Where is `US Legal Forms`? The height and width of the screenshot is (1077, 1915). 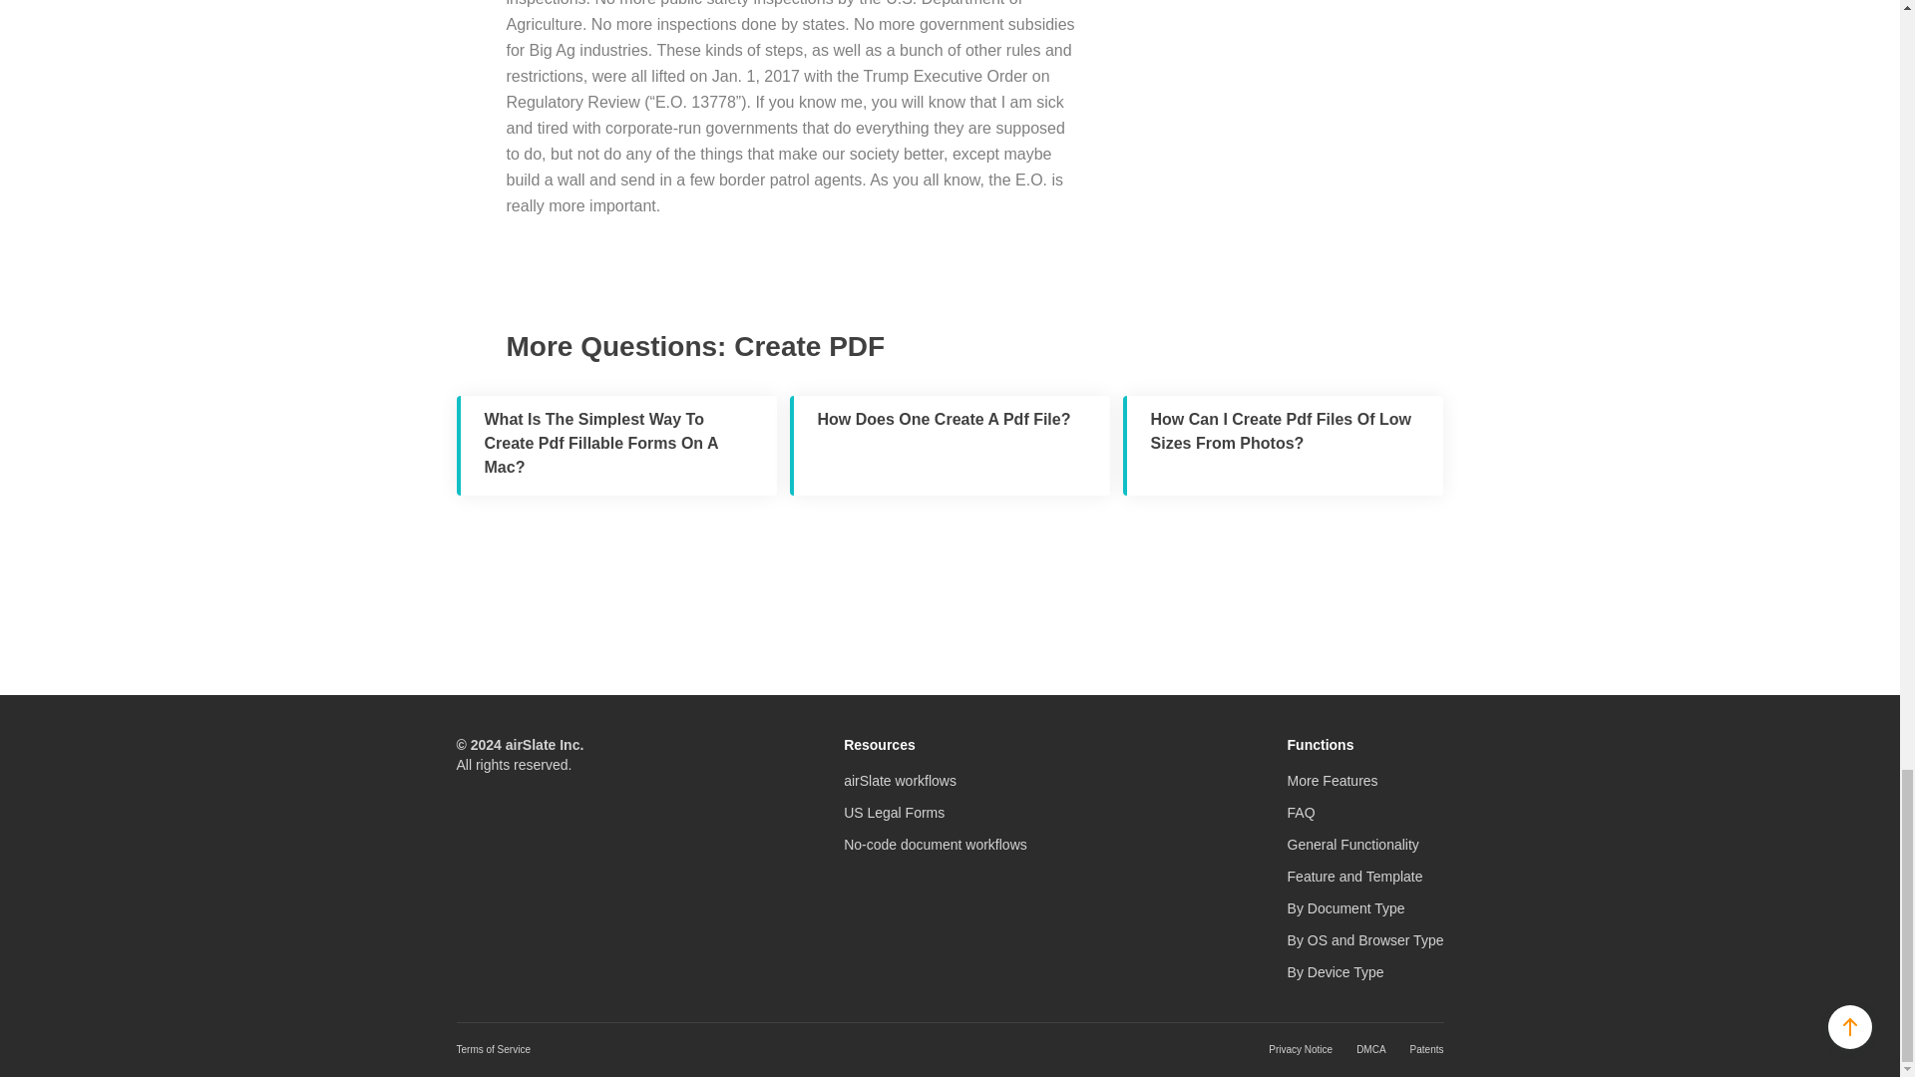
US Legal Forms is located at coordinates (894, 812).